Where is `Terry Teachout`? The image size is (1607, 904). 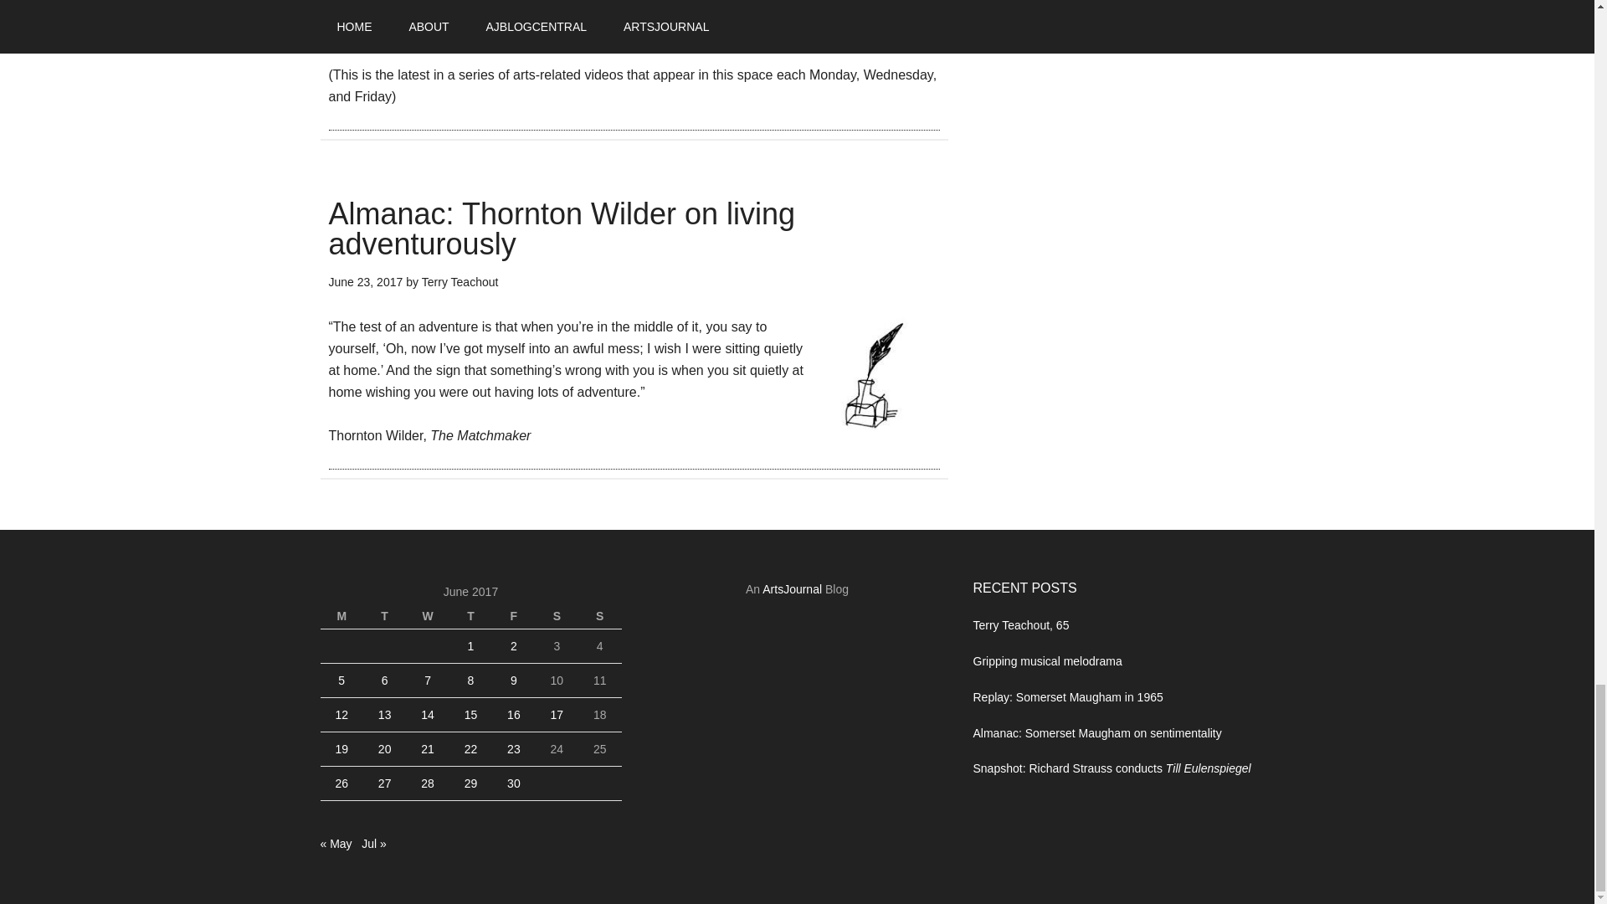 Terry Teachout is located at coordinates (460, 281).